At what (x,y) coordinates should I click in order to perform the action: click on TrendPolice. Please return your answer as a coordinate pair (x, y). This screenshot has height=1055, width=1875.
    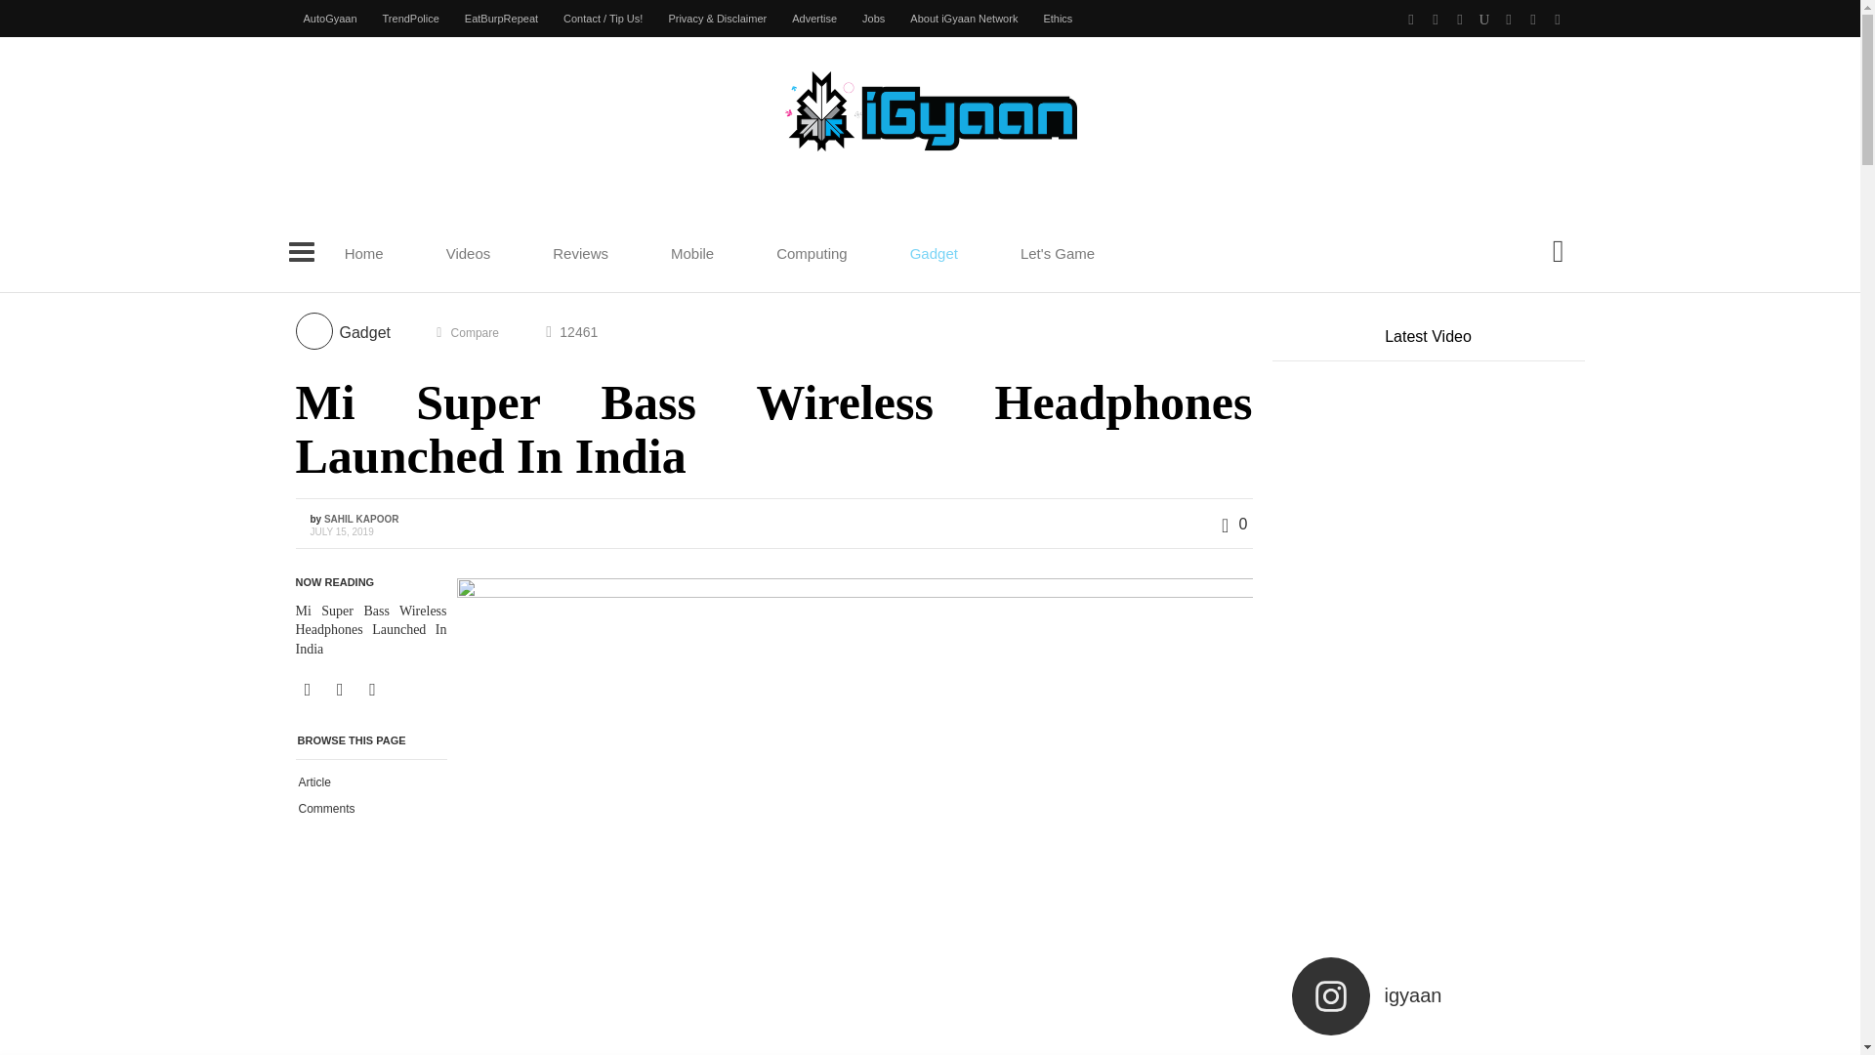
    Looking at the image, I should click on (410, 18).